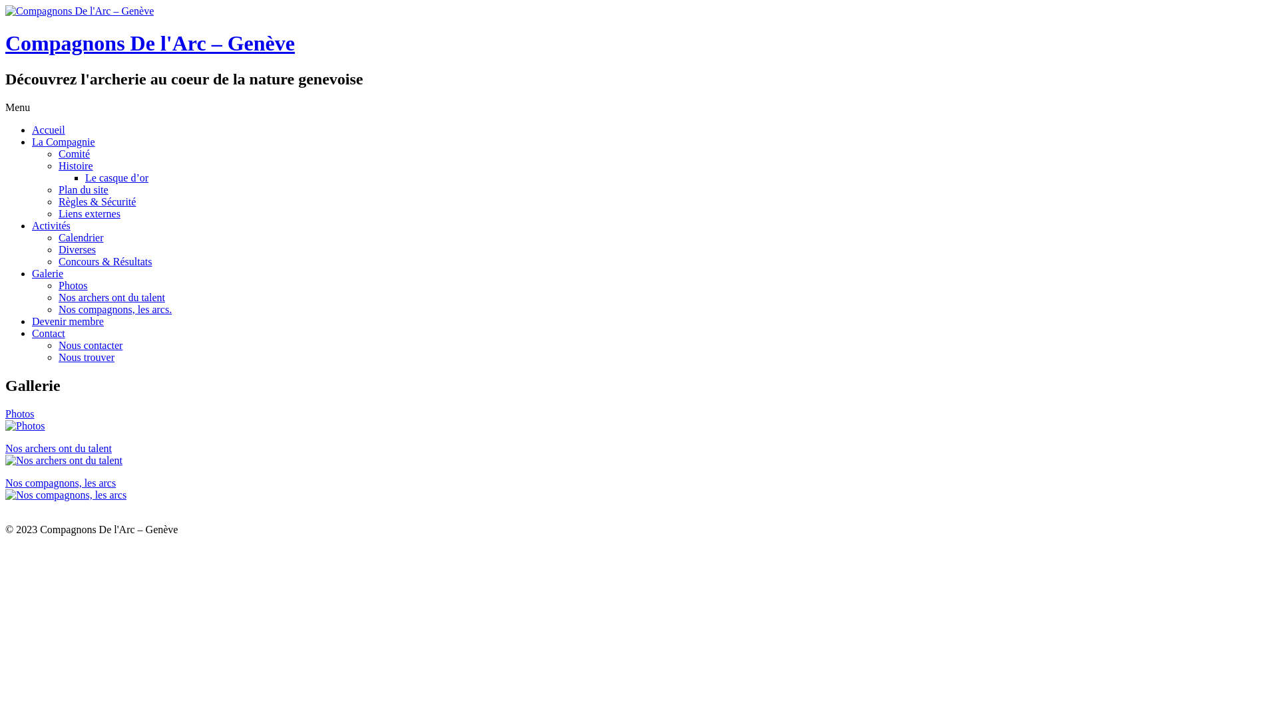  What do you see at coordinates (76, 166) in the screenshot?
I see `Histoire` at bounding box center [76, 166].